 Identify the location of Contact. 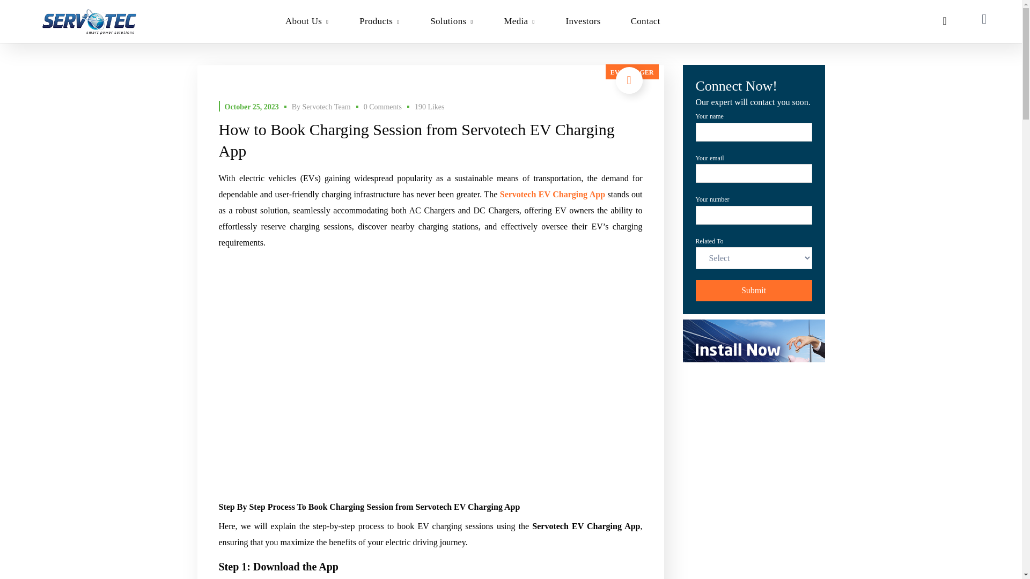
(646, 21).